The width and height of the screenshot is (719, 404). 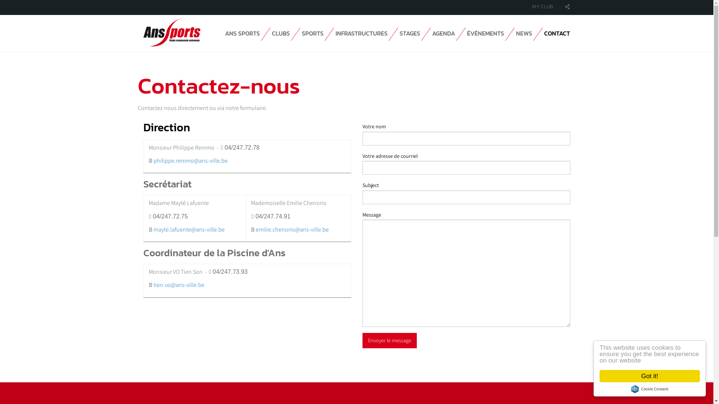 I want to click on ien.vo@ans-ville.be, so click(x=180, y=285).